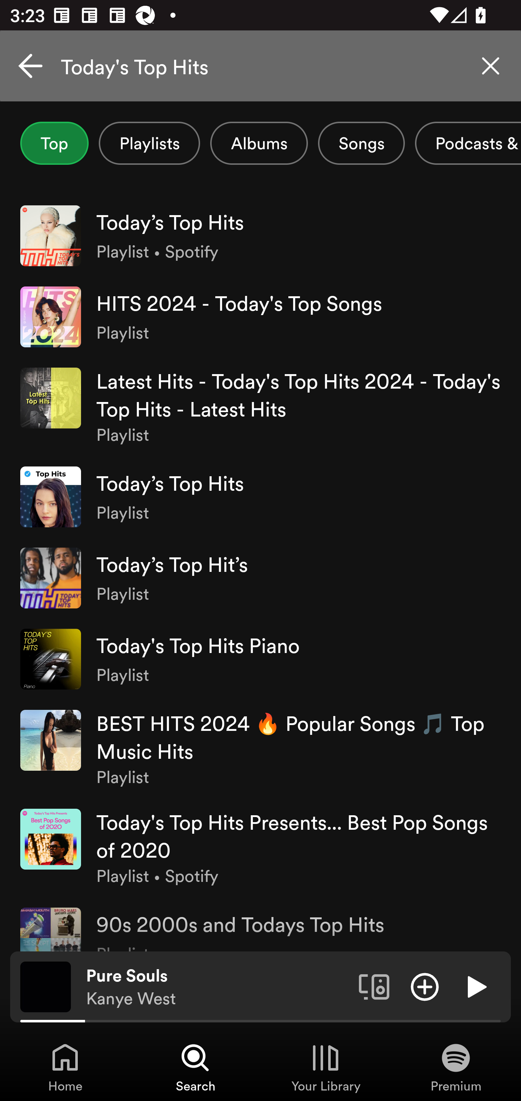  What do you see at coordinates (468, 143) in the screenshot?
I see `Podcasts & Shows` at bounding box center [468, 143].